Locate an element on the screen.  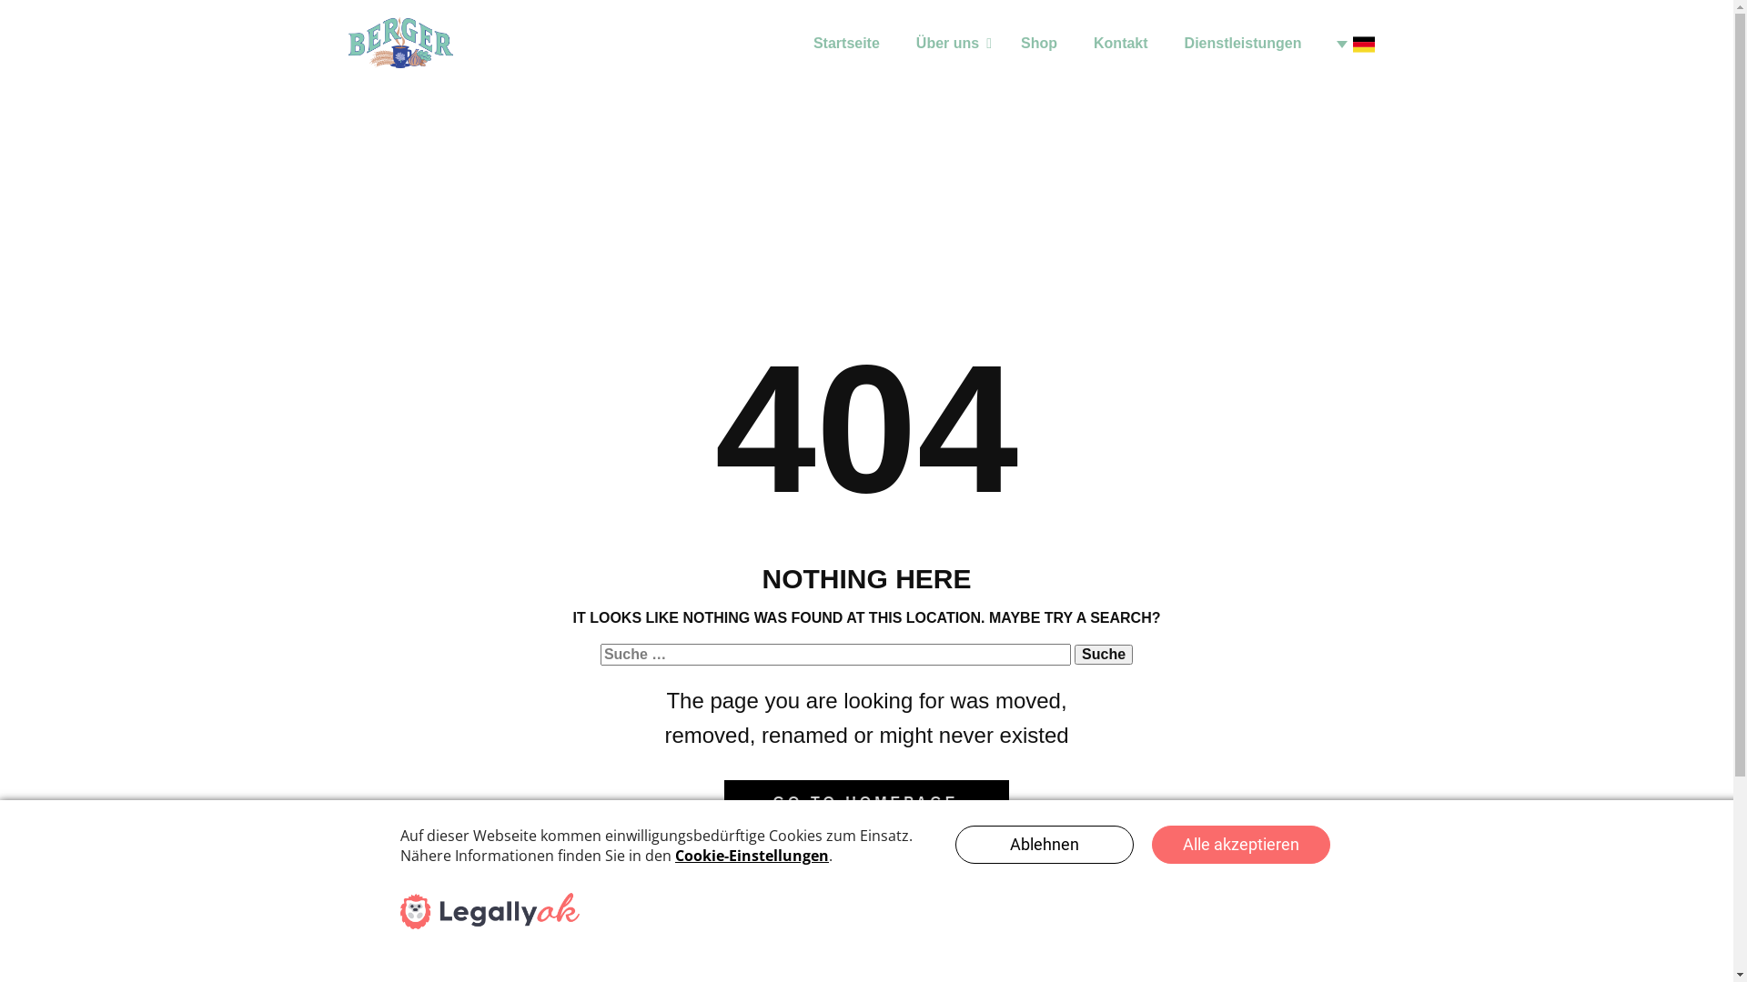
GO TO HOMEPAGE is located at coordinates (867, 803).